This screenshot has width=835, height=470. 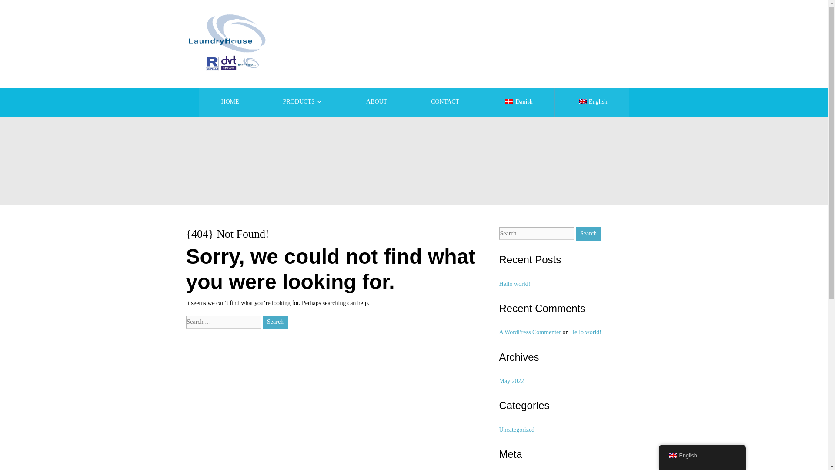 I want to click on Search, so click(x=275, y=322).